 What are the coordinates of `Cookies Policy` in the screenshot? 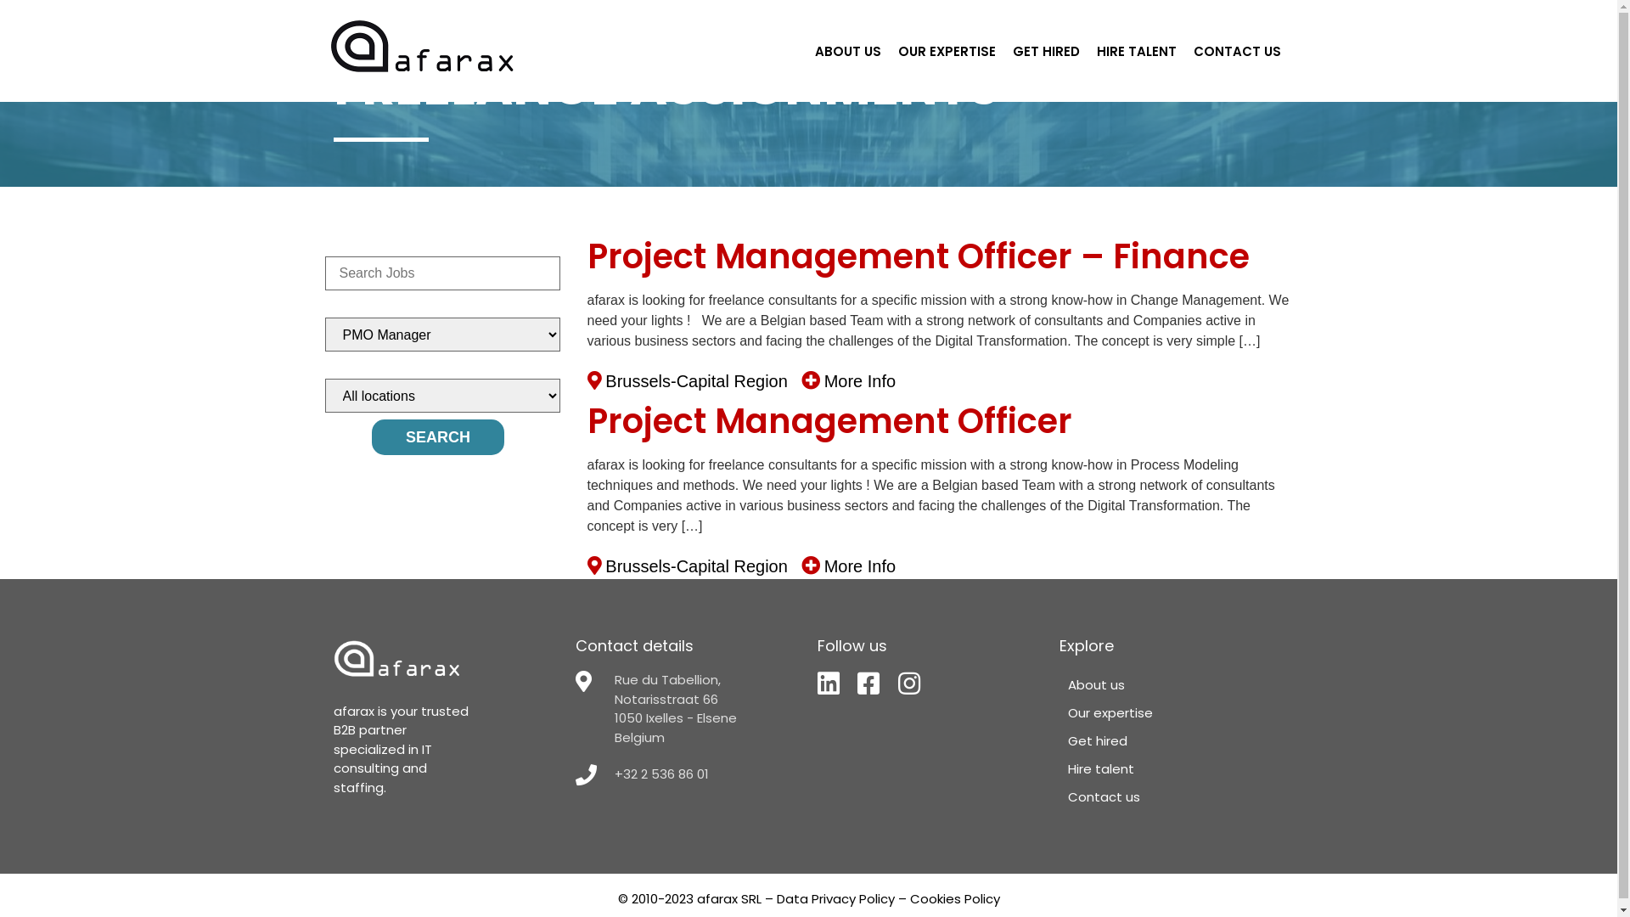 It's located at (955, 898).